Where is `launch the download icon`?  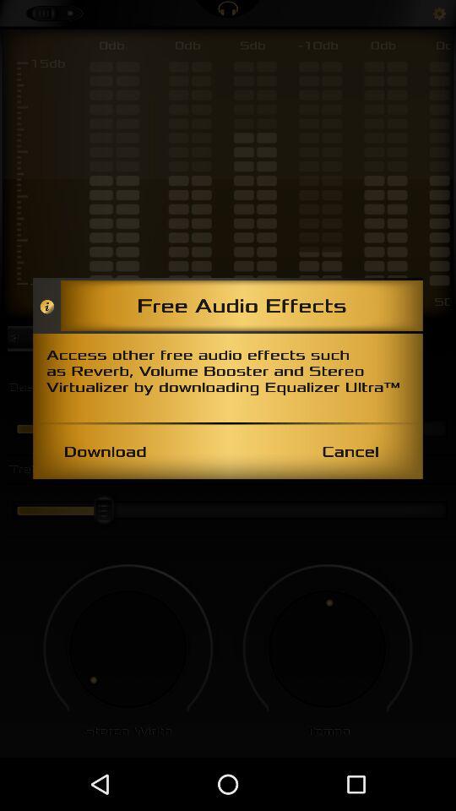 launch the download icon is located at coordinates (105, 451).